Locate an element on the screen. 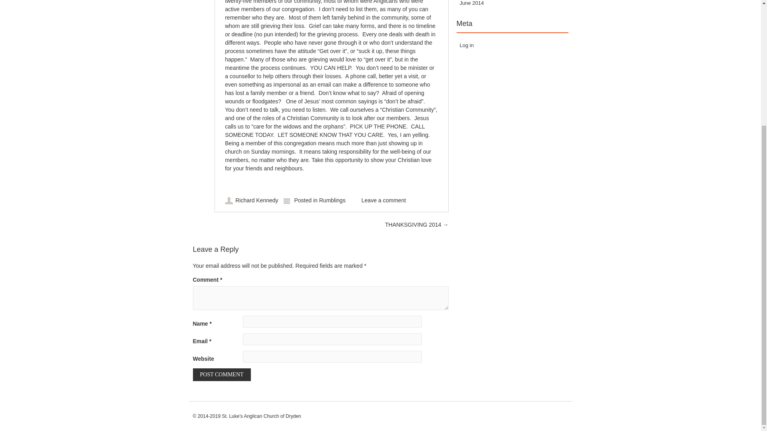  June 2014 is located at coordinates (471, 3).